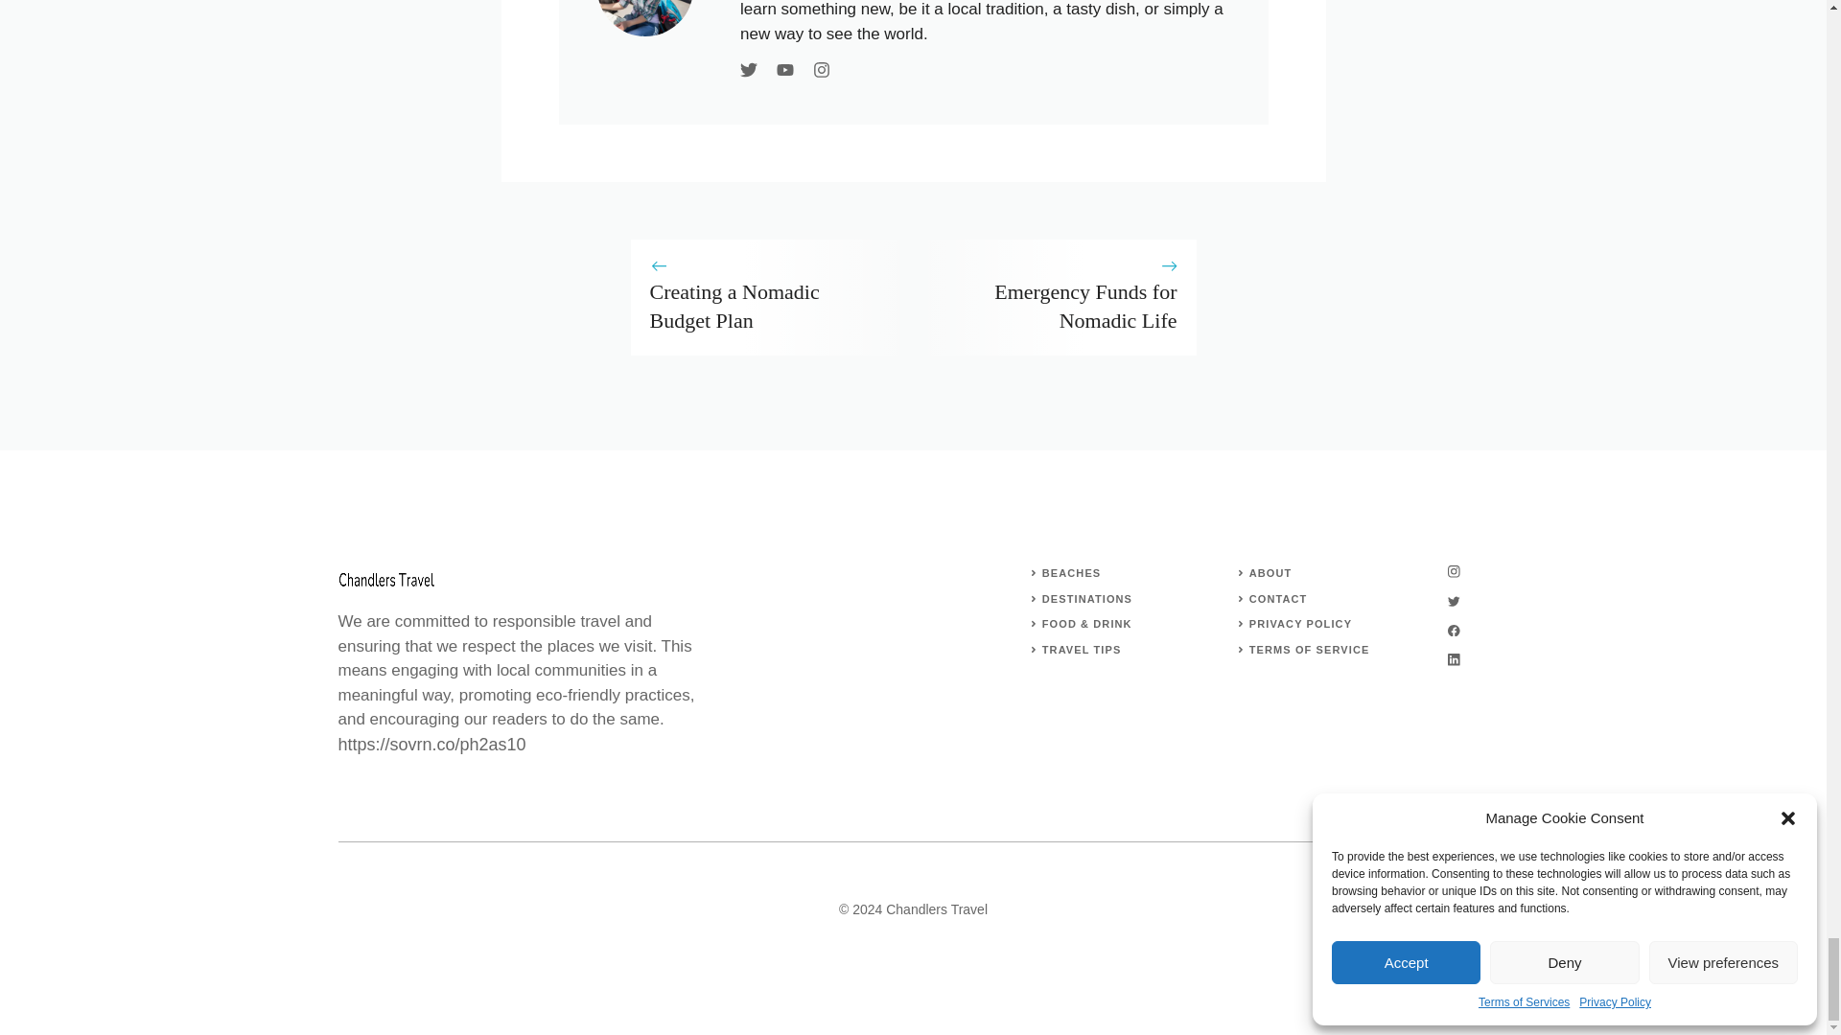  Describe the element at coordinates (1084, 305) in the screenshot. I see `Emergency Funds for Nomadic Life` at that location.